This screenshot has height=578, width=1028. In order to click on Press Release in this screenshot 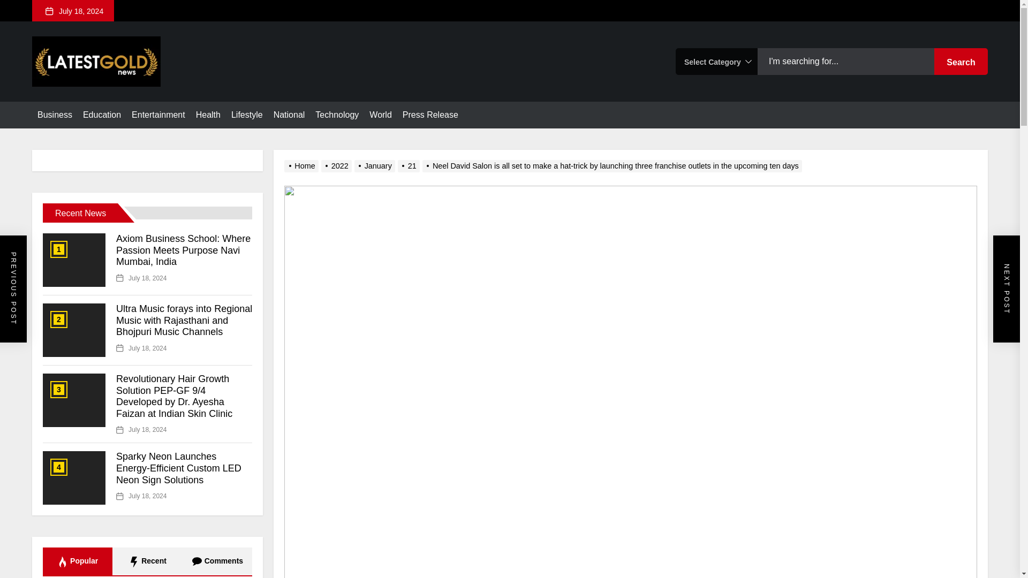, I will do `click(430, 115)`.